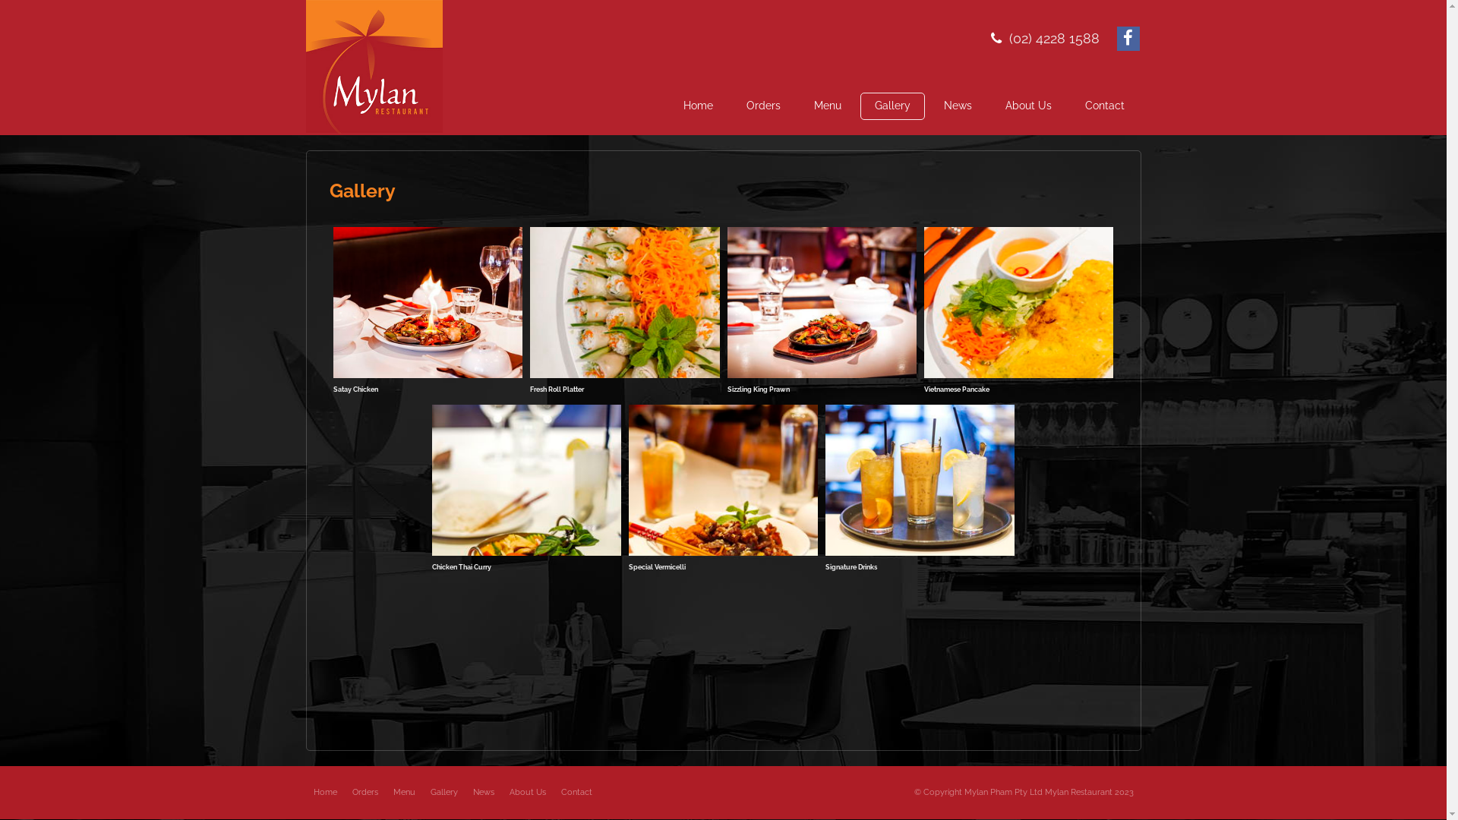 This screenshot has width=1458, height=820. Describe the element at coordinates (1105, 106) in the screenshot. I see `Contact` at that location.